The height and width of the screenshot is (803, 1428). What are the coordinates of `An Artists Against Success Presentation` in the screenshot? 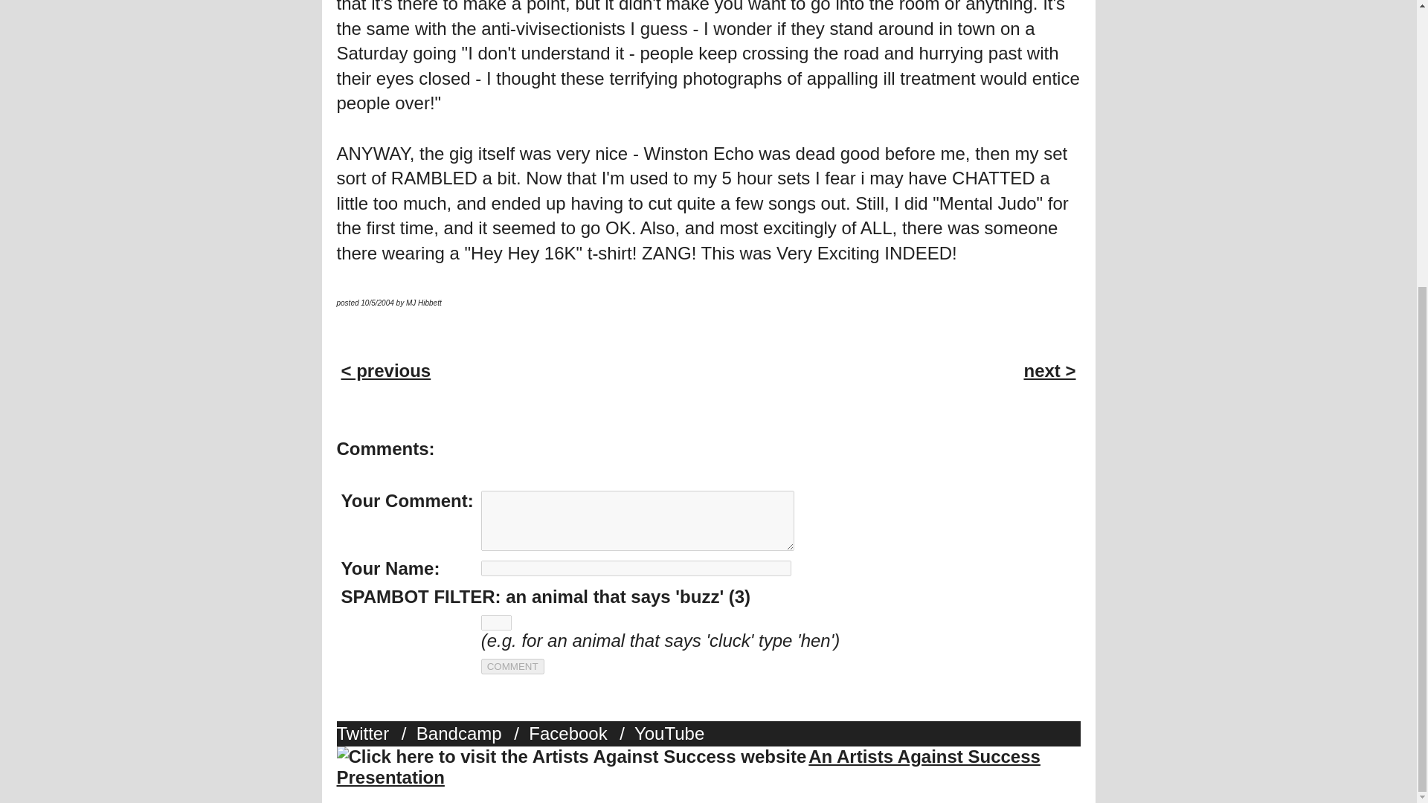 It's located at (687, 767).